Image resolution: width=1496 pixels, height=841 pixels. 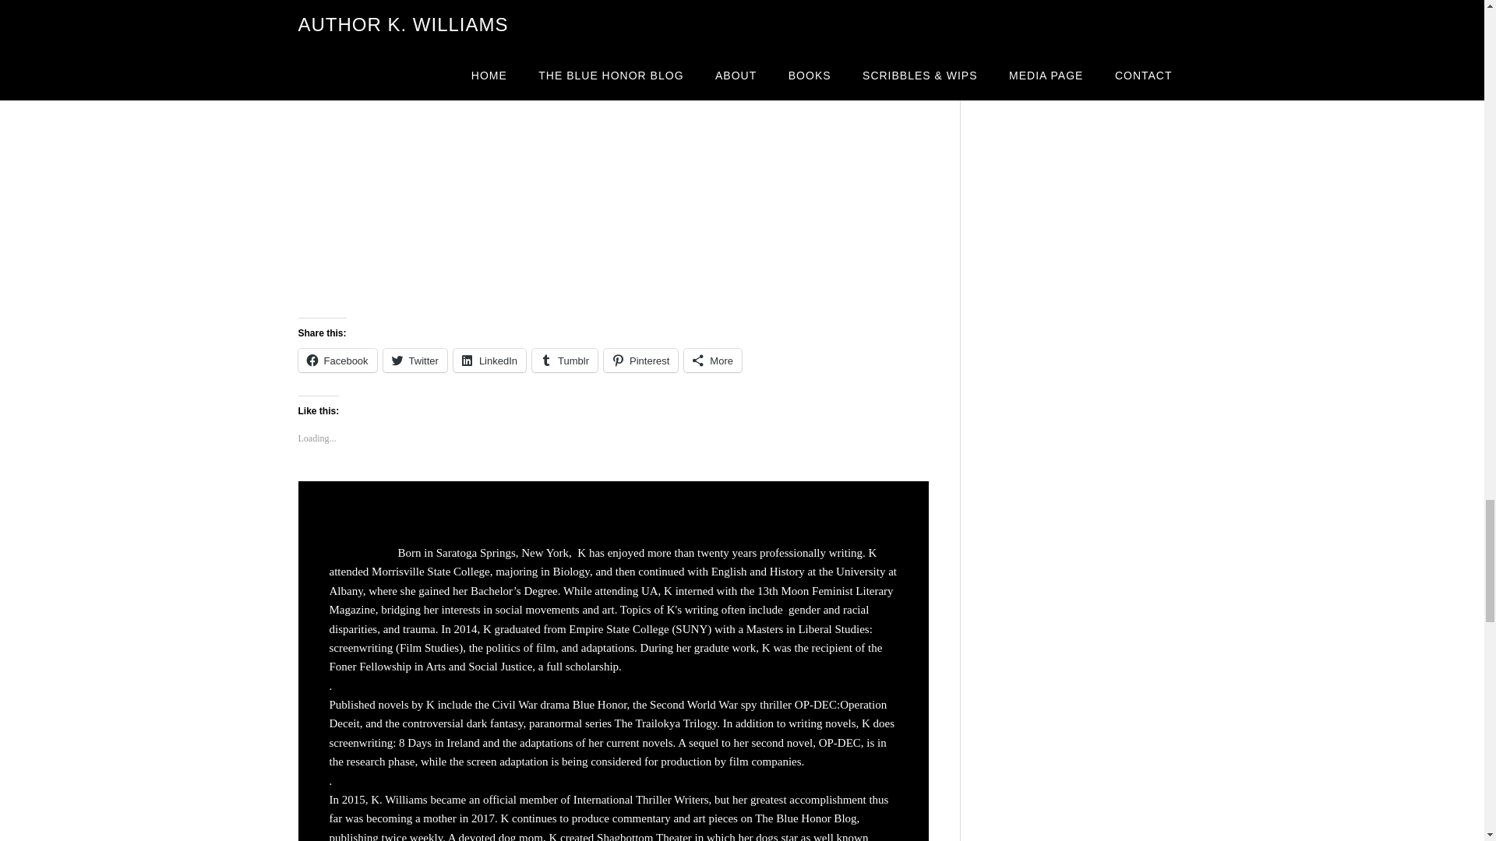 What do you see at coordinates (640, 361) in the screenshot?
I see `Click to share on Pinterest` at bounding box center [640, 361].